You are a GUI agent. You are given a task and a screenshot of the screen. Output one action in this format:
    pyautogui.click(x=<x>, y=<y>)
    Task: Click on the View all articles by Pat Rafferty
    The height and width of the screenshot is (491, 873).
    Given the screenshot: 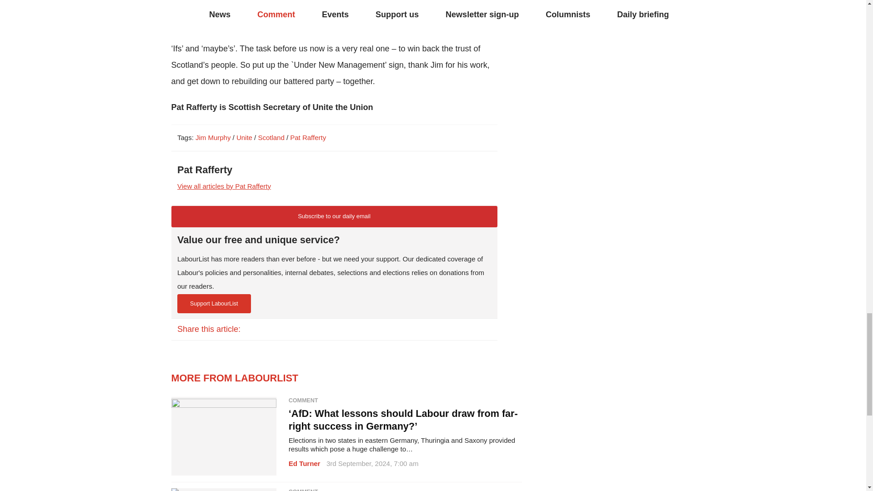 What is the action you would take?
    pyautogui.click(x=224, y=185)
    